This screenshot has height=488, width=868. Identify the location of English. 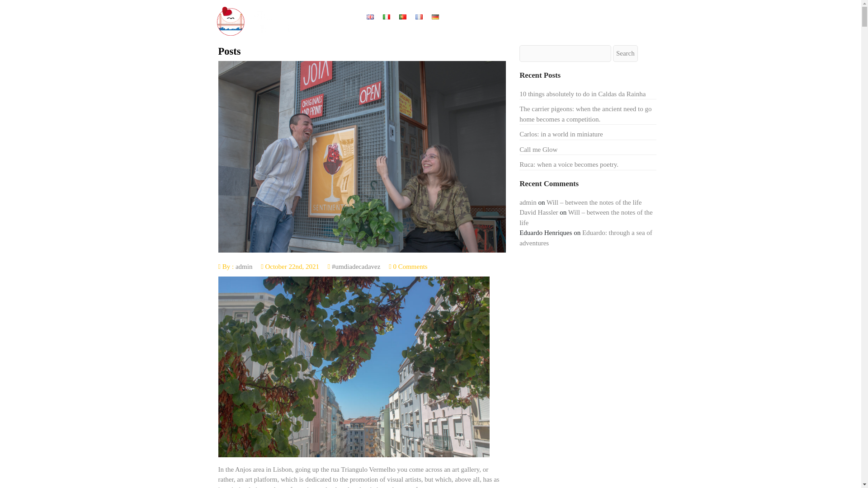
(370, 17).